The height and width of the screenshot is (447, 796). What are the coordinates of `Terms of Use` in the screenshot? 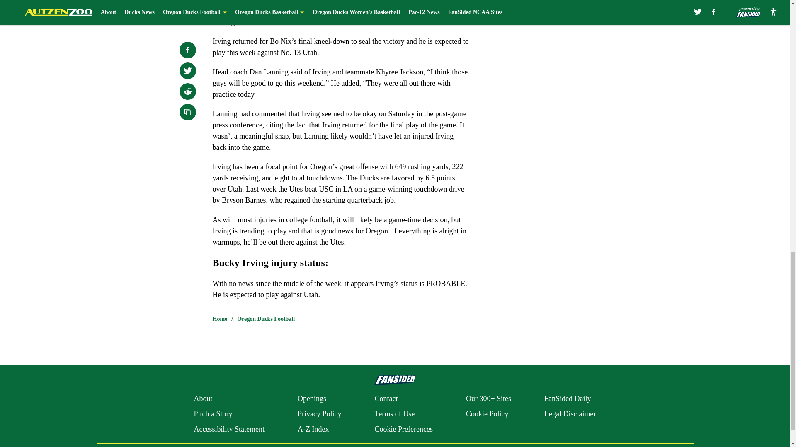 It's located at (394, 414).